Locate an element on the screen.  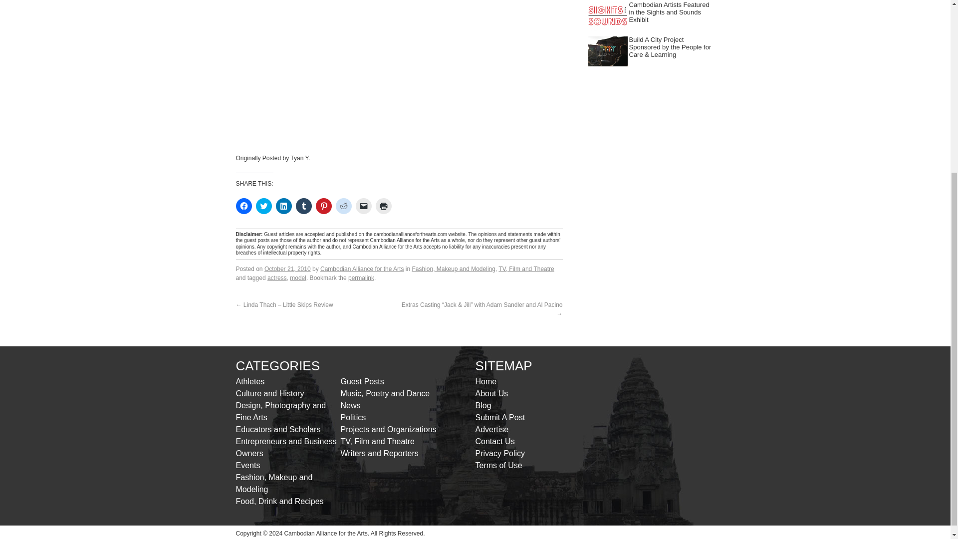
TV, Film and Theatre is located at coordinates (526, 269).